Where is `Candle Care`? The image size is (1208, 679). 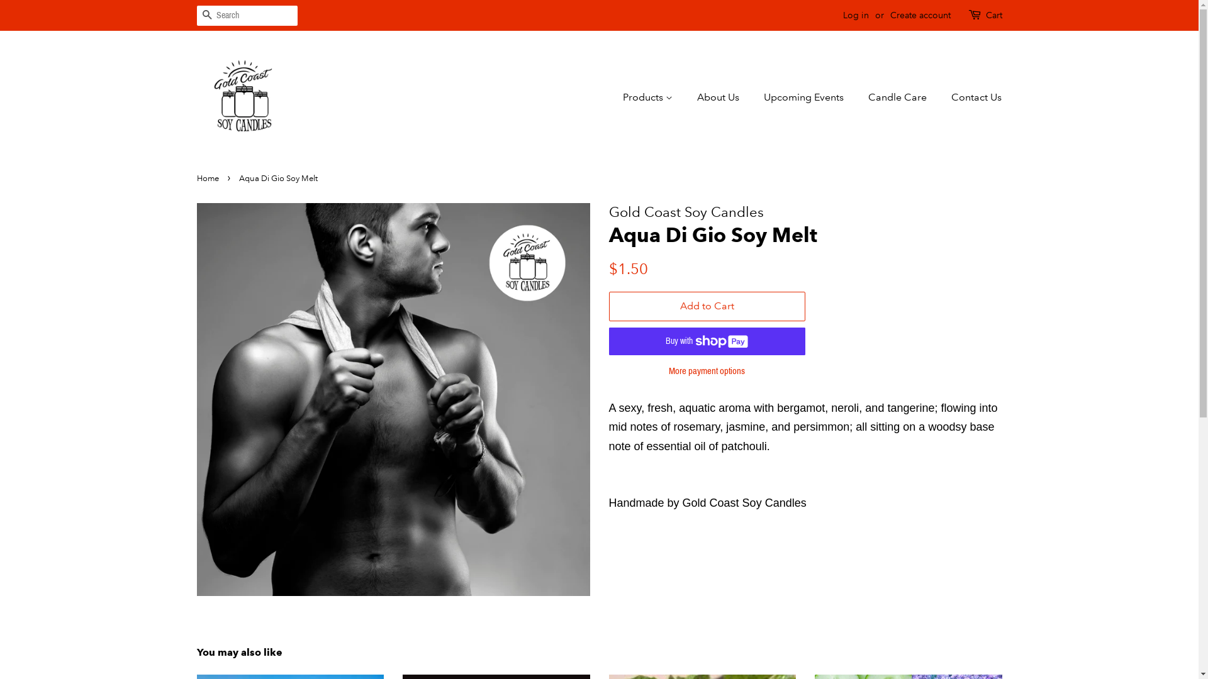 Candle Care is located at coordinates (899, 97).